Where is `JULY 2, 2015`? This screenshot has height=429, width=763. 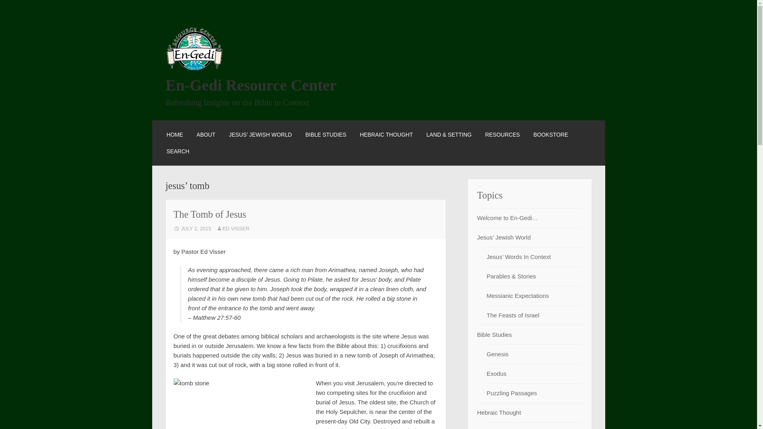 JULY 2, 2015 is located at coordinates (192, 229).